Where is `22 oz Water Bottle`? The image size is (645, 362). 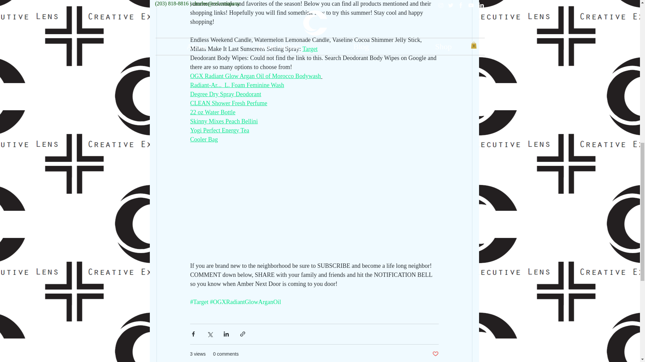
22 oz Water Bottle is located at coordinates (213, 113).